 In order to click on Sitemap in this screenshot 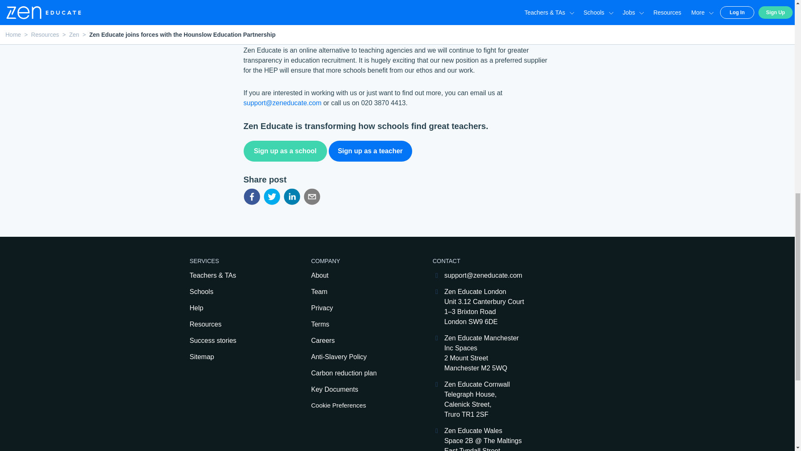, I will do `click(235, 357)`.